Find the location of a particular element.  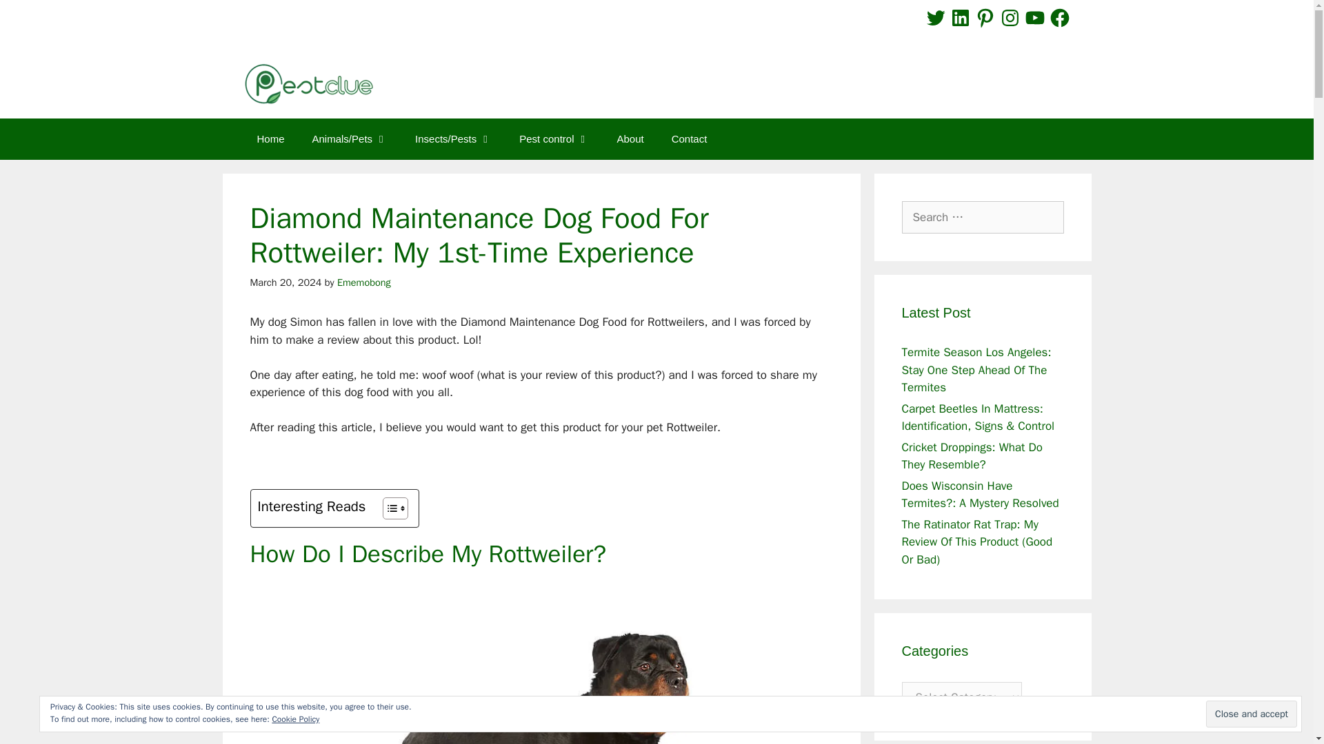

Instagram is located at coordinates (1010, 18).